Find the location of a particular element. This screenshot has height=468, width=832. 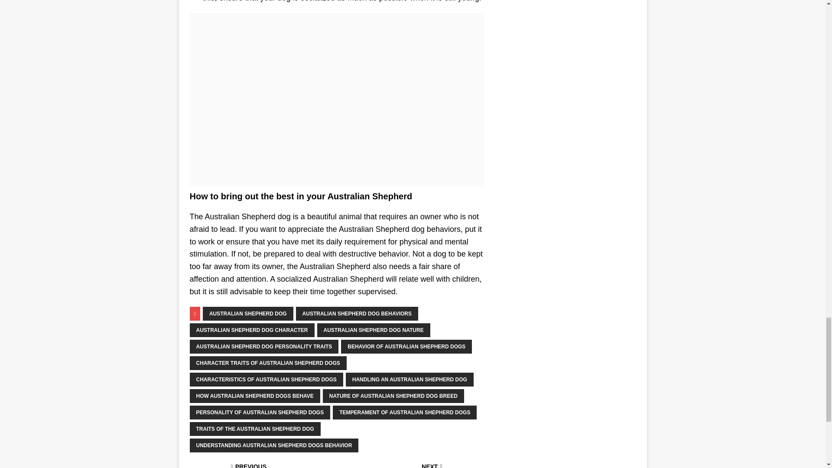

AUSTRALIAN SHEPHERD DOG BEHAVIORS is located at coordinates (357, 314).